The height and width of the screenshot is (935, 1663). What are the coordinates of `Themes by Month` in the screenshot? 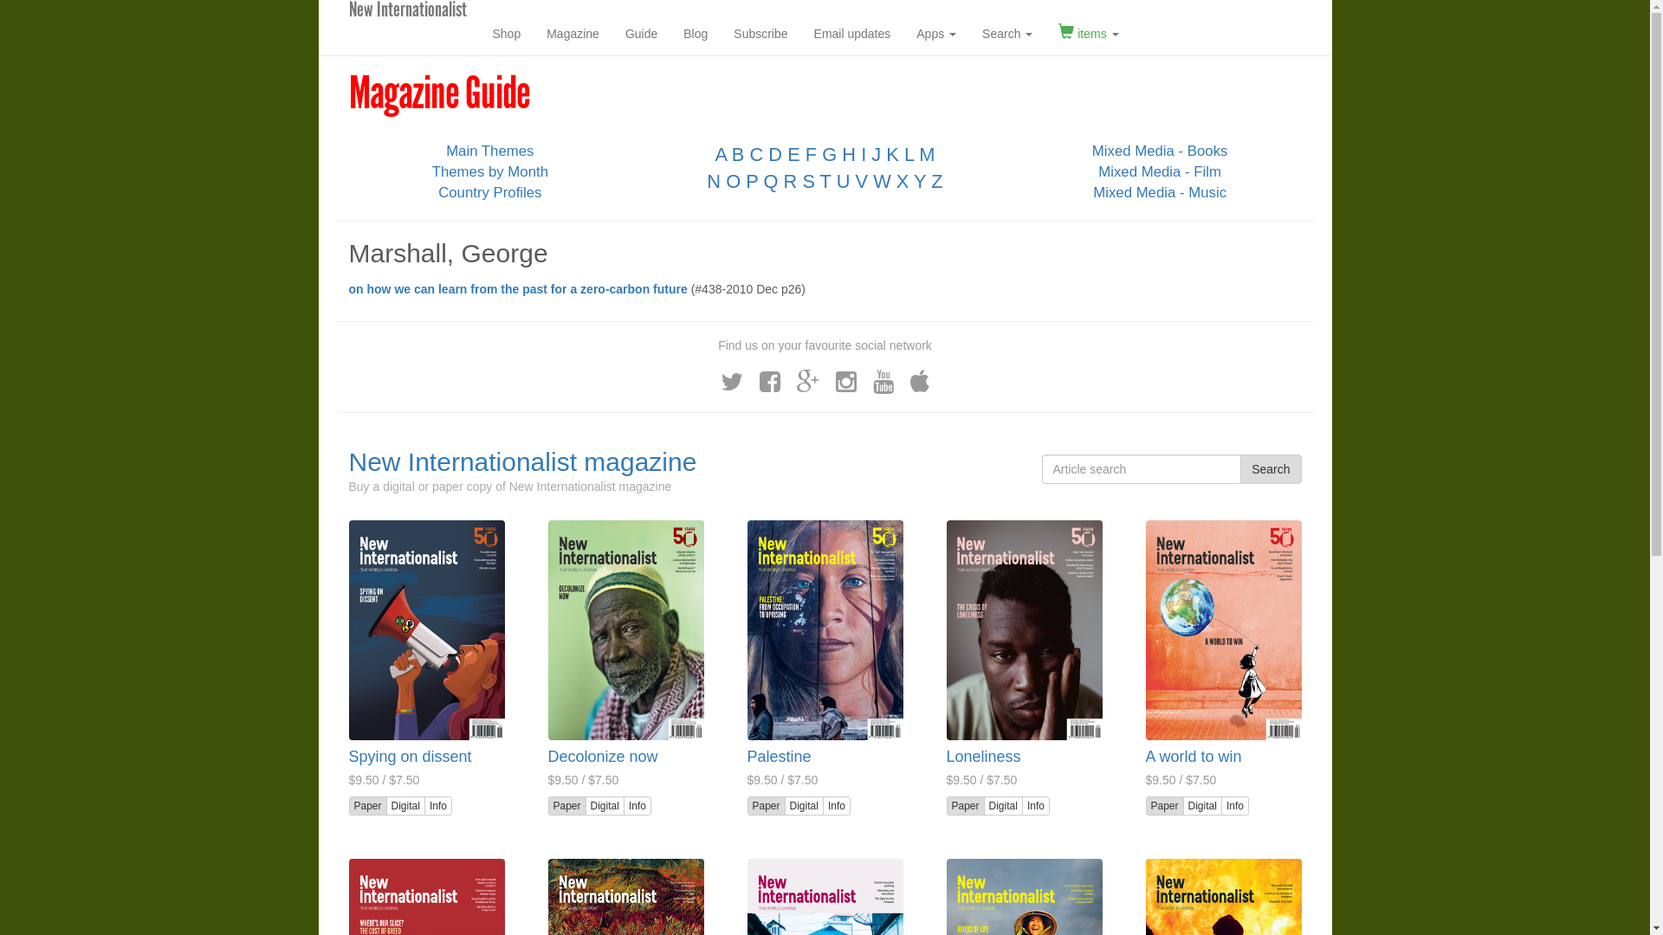 It's located at (490, 171).